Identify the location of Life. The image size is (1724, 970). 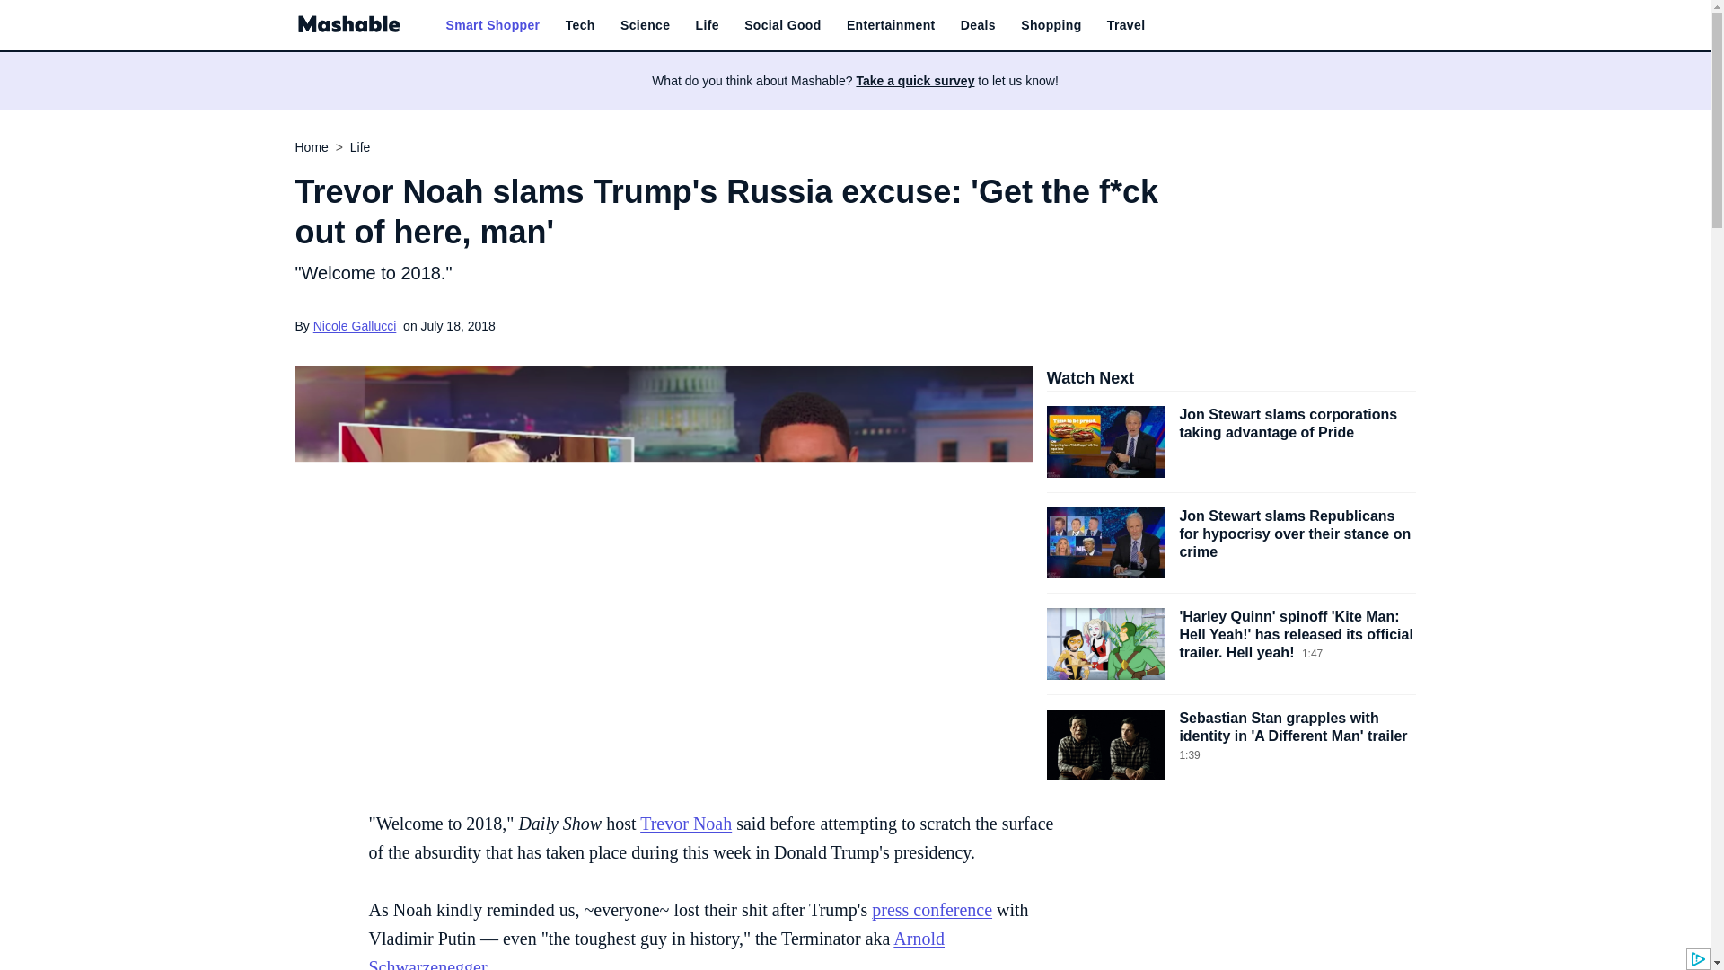
(708, 25).